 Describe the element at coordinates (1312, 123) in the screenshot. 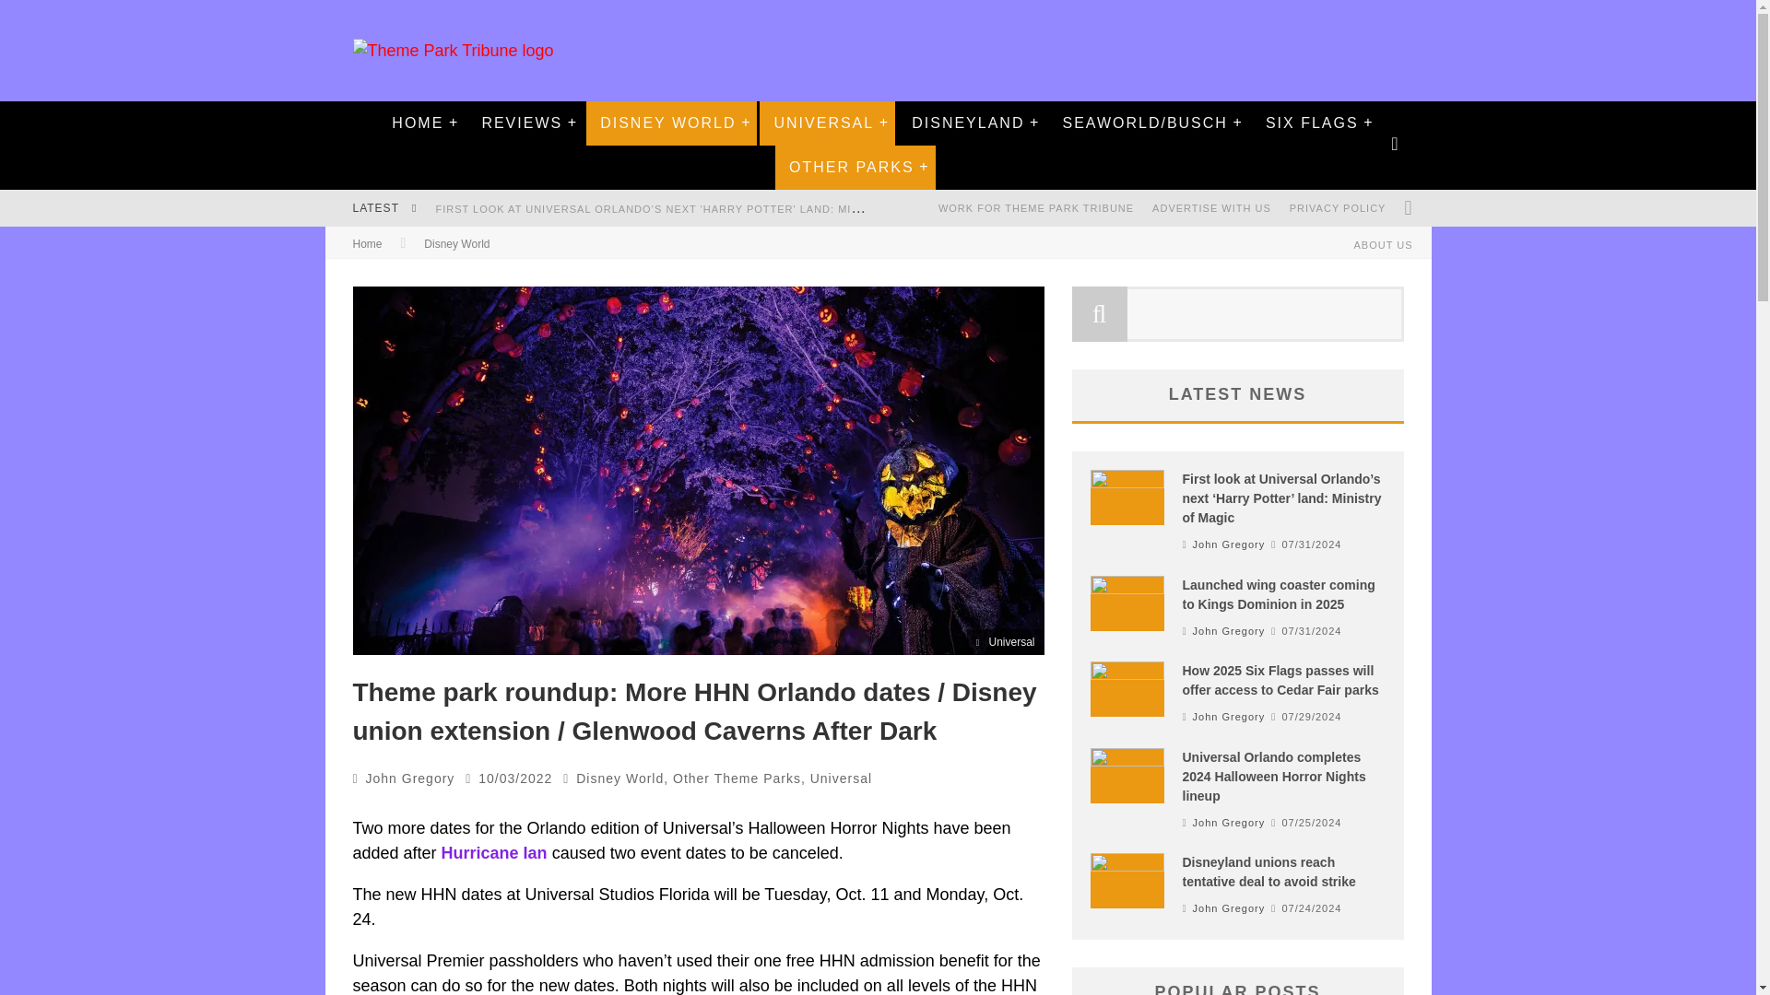

I see `SIX FLAGS` at that location.